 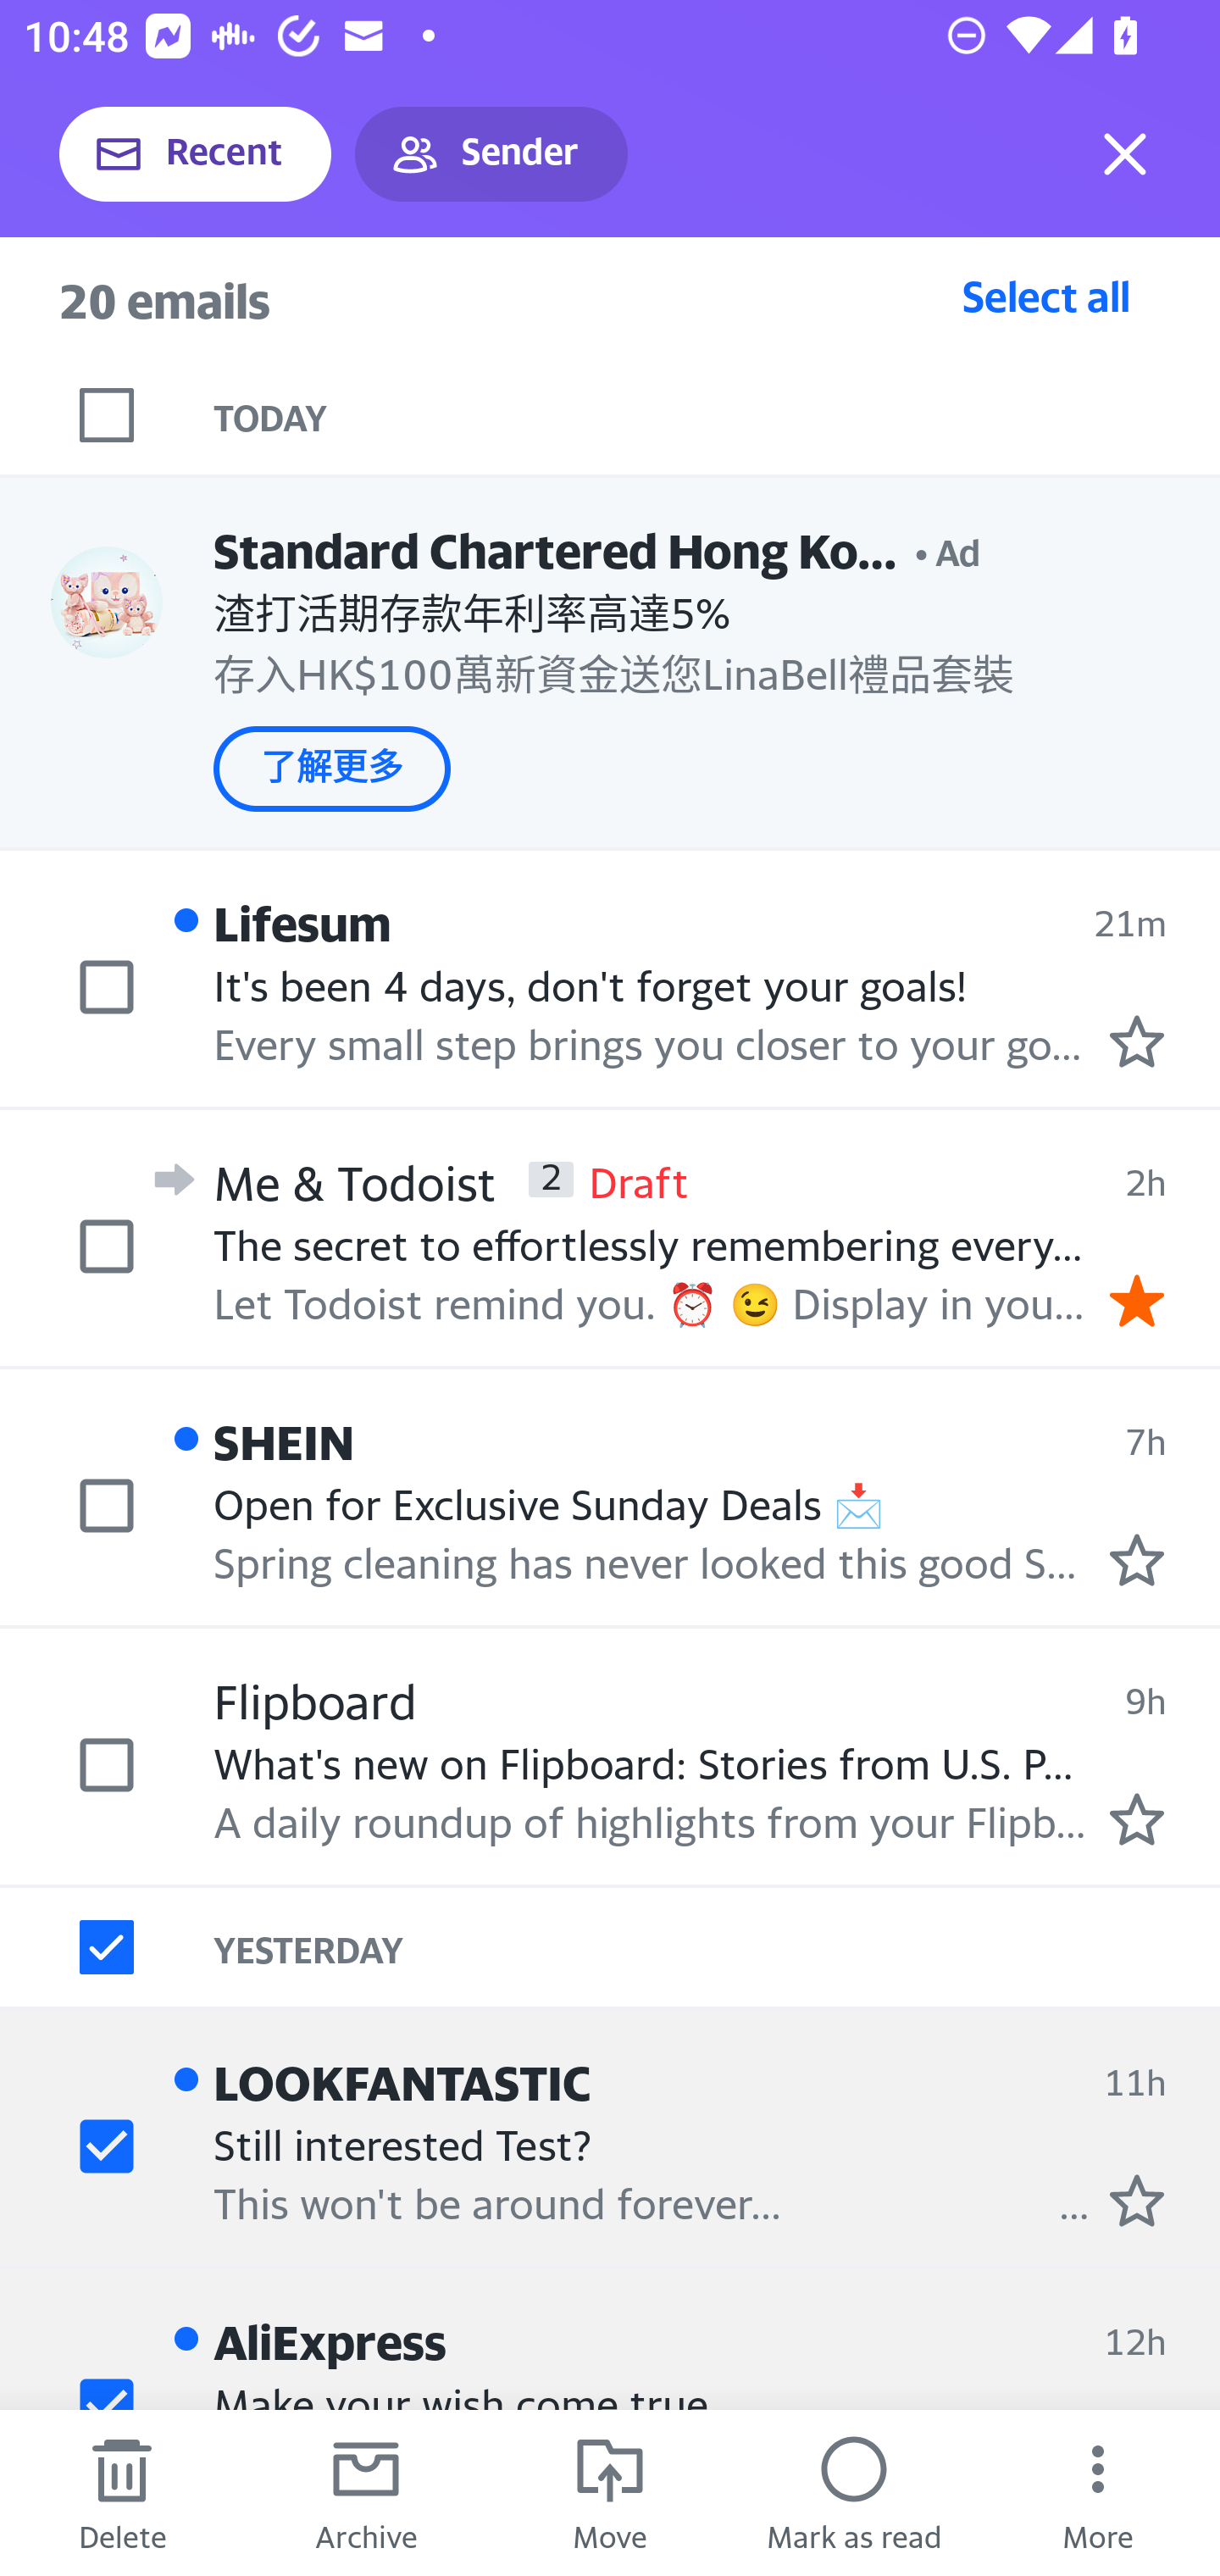 What do you see at coordinates (717, 415) in the screenshot?
I see `TODAY` at bounding box center [717, 415].